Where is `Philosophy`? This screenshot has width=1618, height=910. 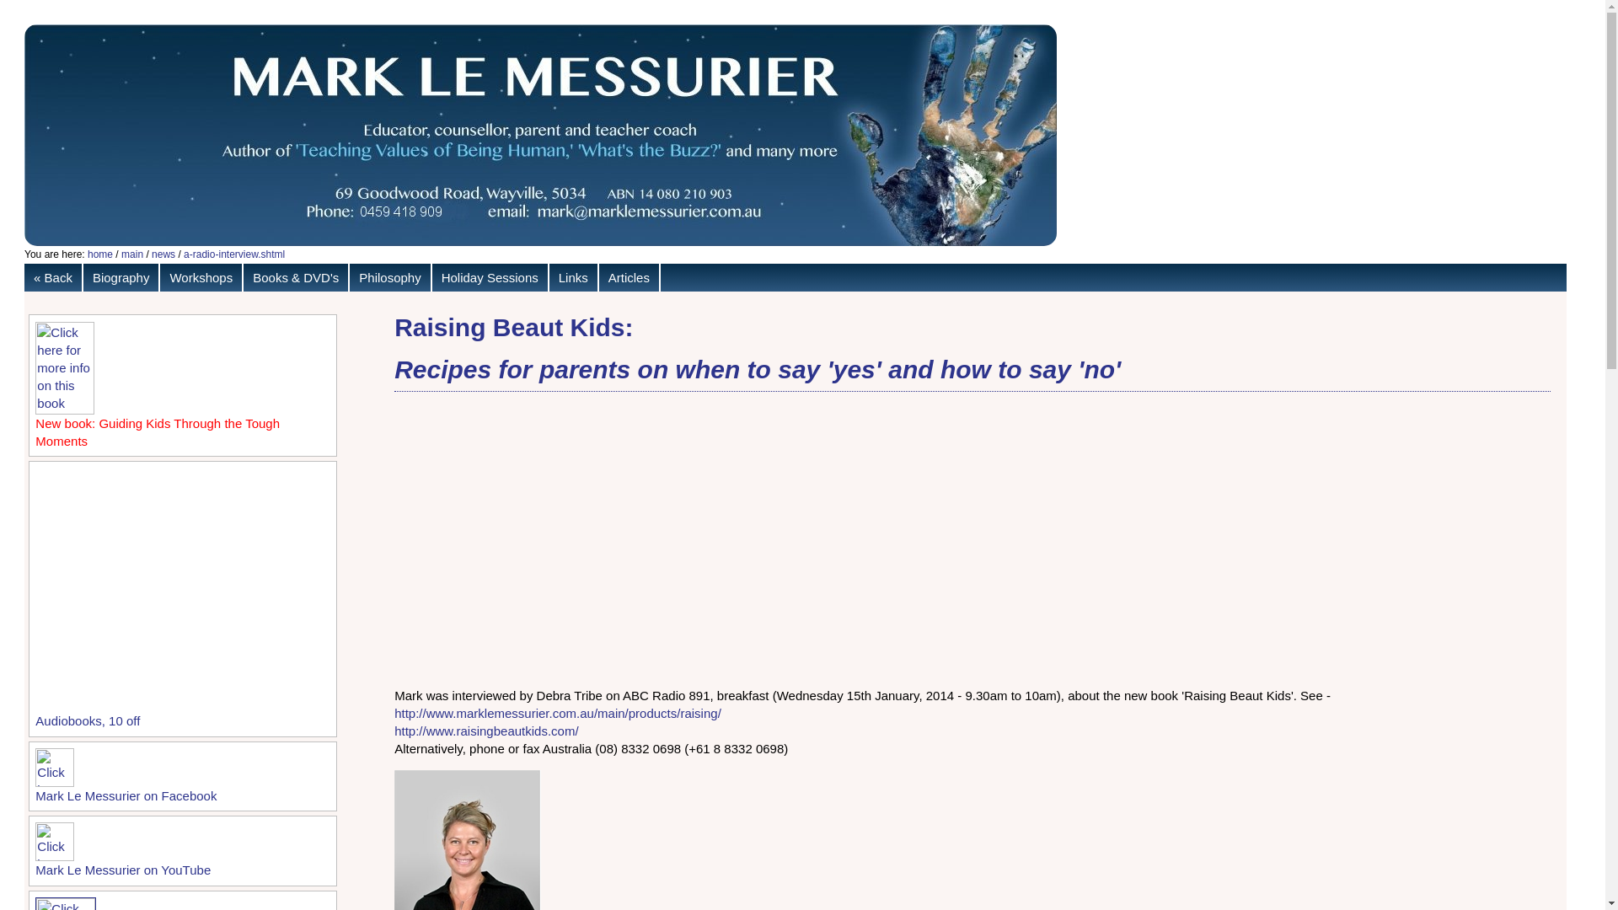
Philosophy is located at coordinates (390, 277).